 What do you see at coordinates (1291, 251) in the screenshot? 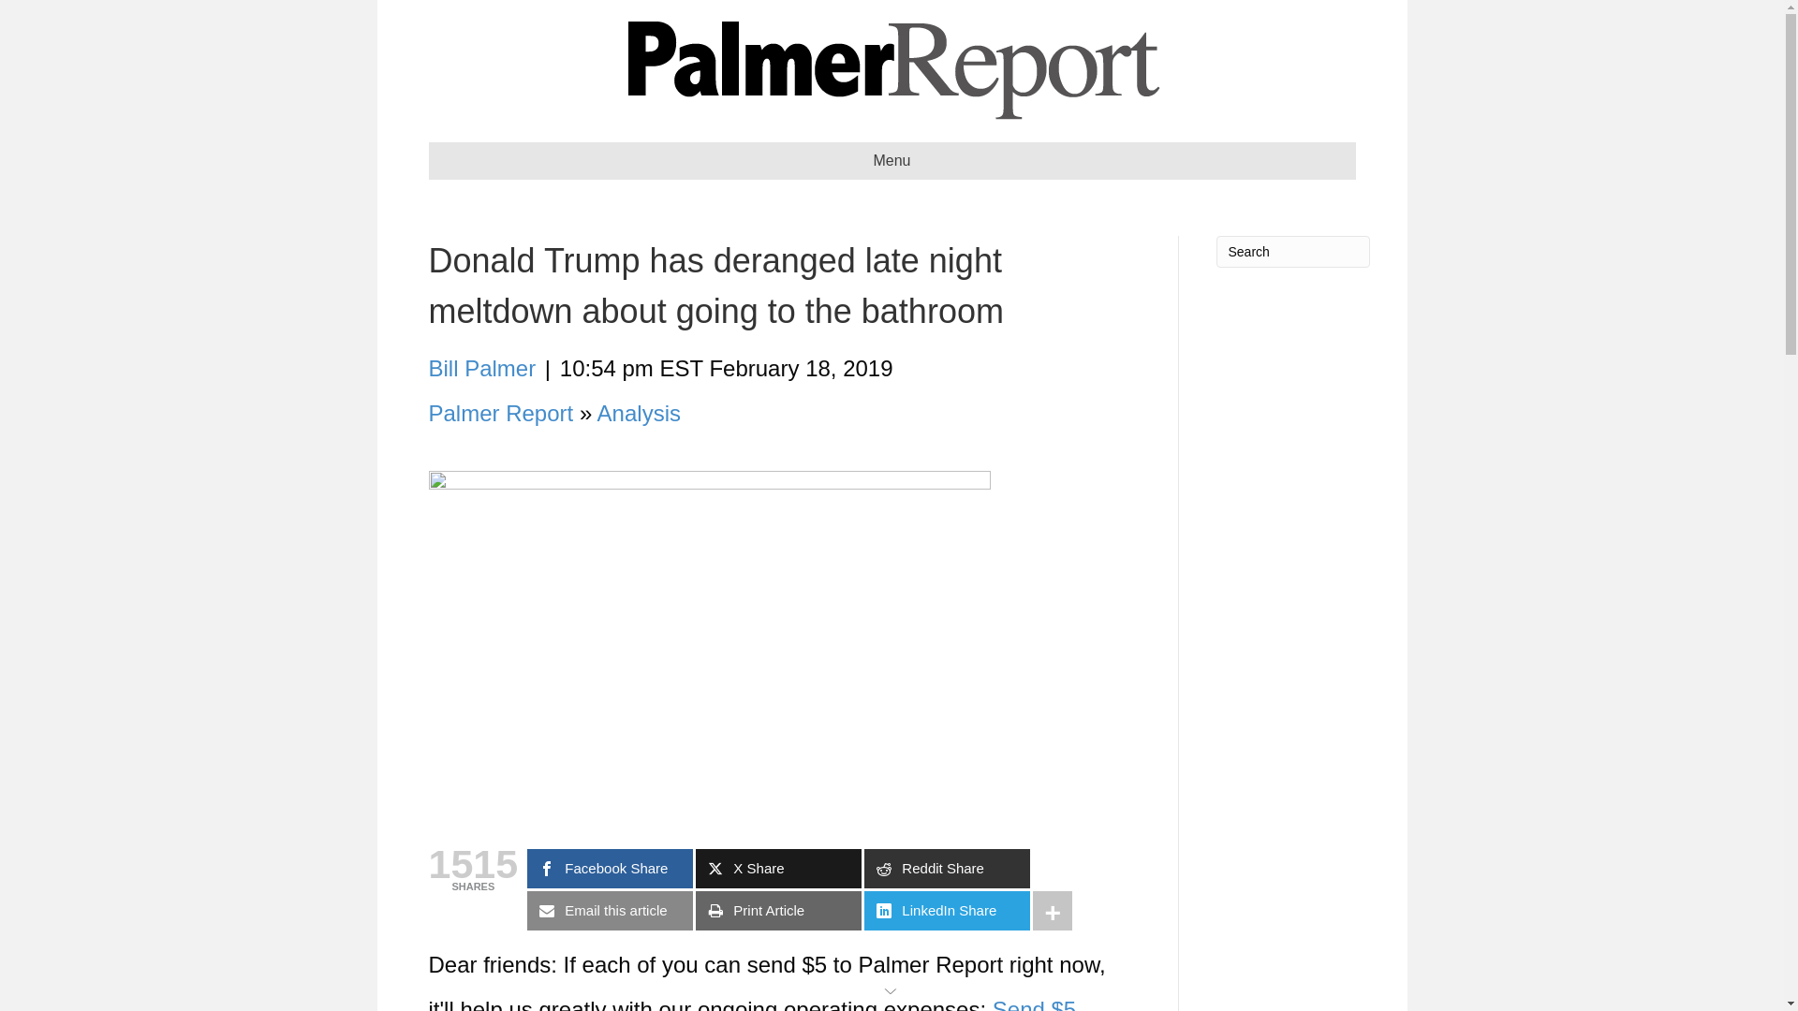
I see `Search` at bounding box center [1291, 251].